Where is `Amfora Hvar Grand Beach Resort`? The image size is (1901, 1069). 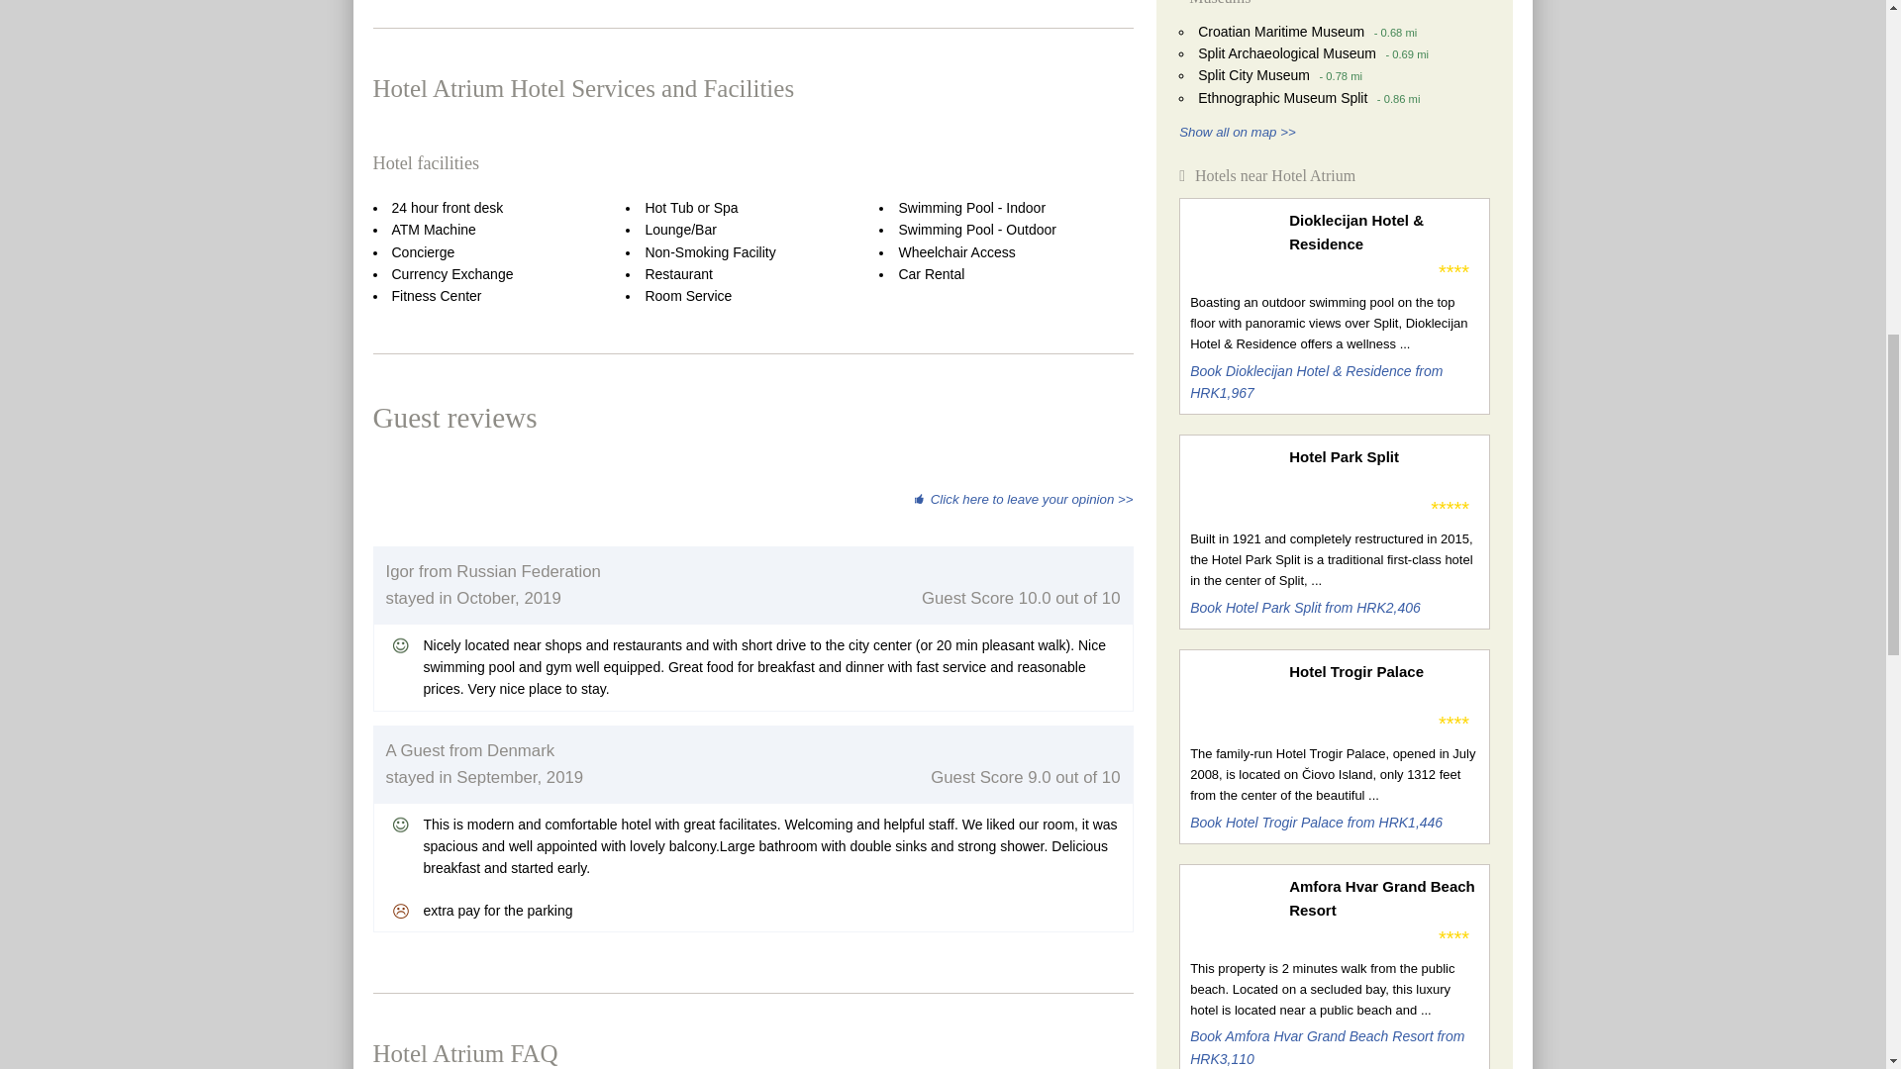 Amfora Hvar Grand Beach Resort is located at coordinates (1383, 899).